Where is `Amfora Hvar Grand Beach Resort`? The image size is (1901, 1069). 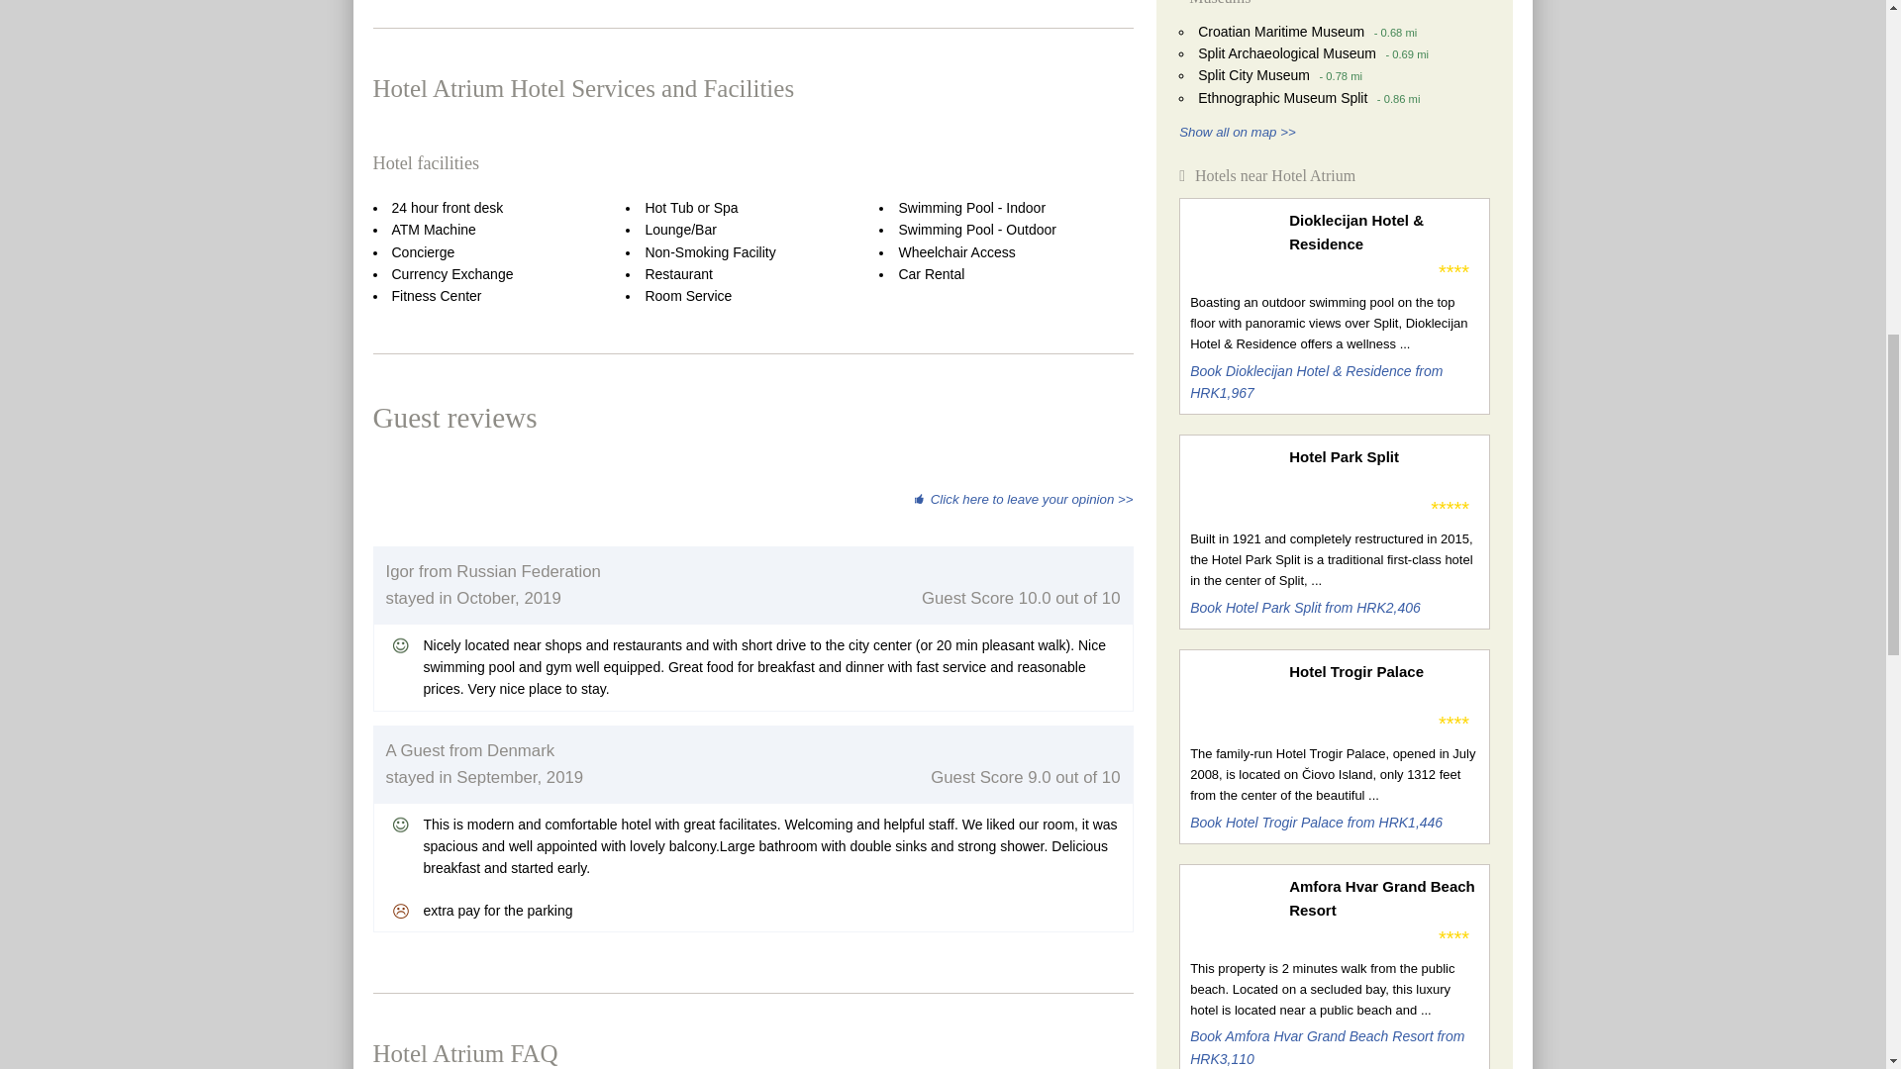 Amfora Hvar Grand Beach Resort is located at coordinates (1383, 899).